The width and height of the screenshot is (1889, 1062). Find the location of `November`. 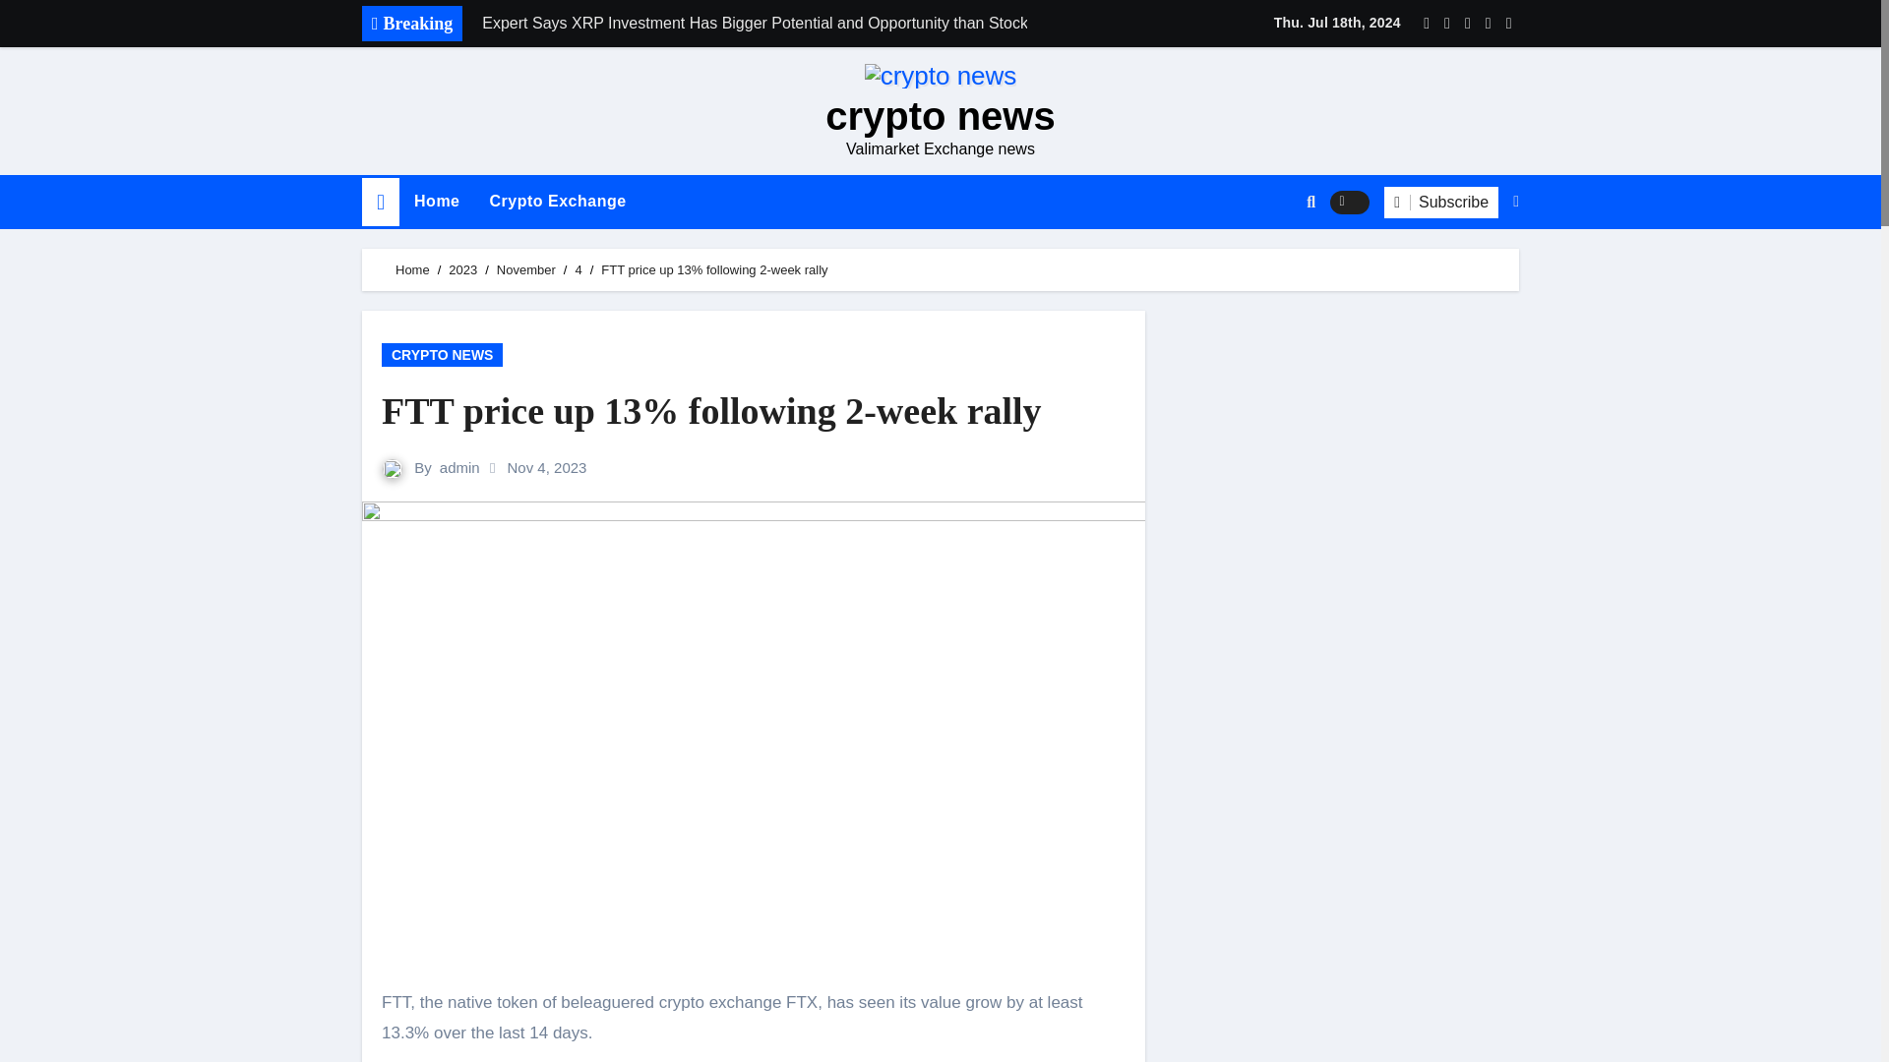

November is located at coordinates (525, 269).